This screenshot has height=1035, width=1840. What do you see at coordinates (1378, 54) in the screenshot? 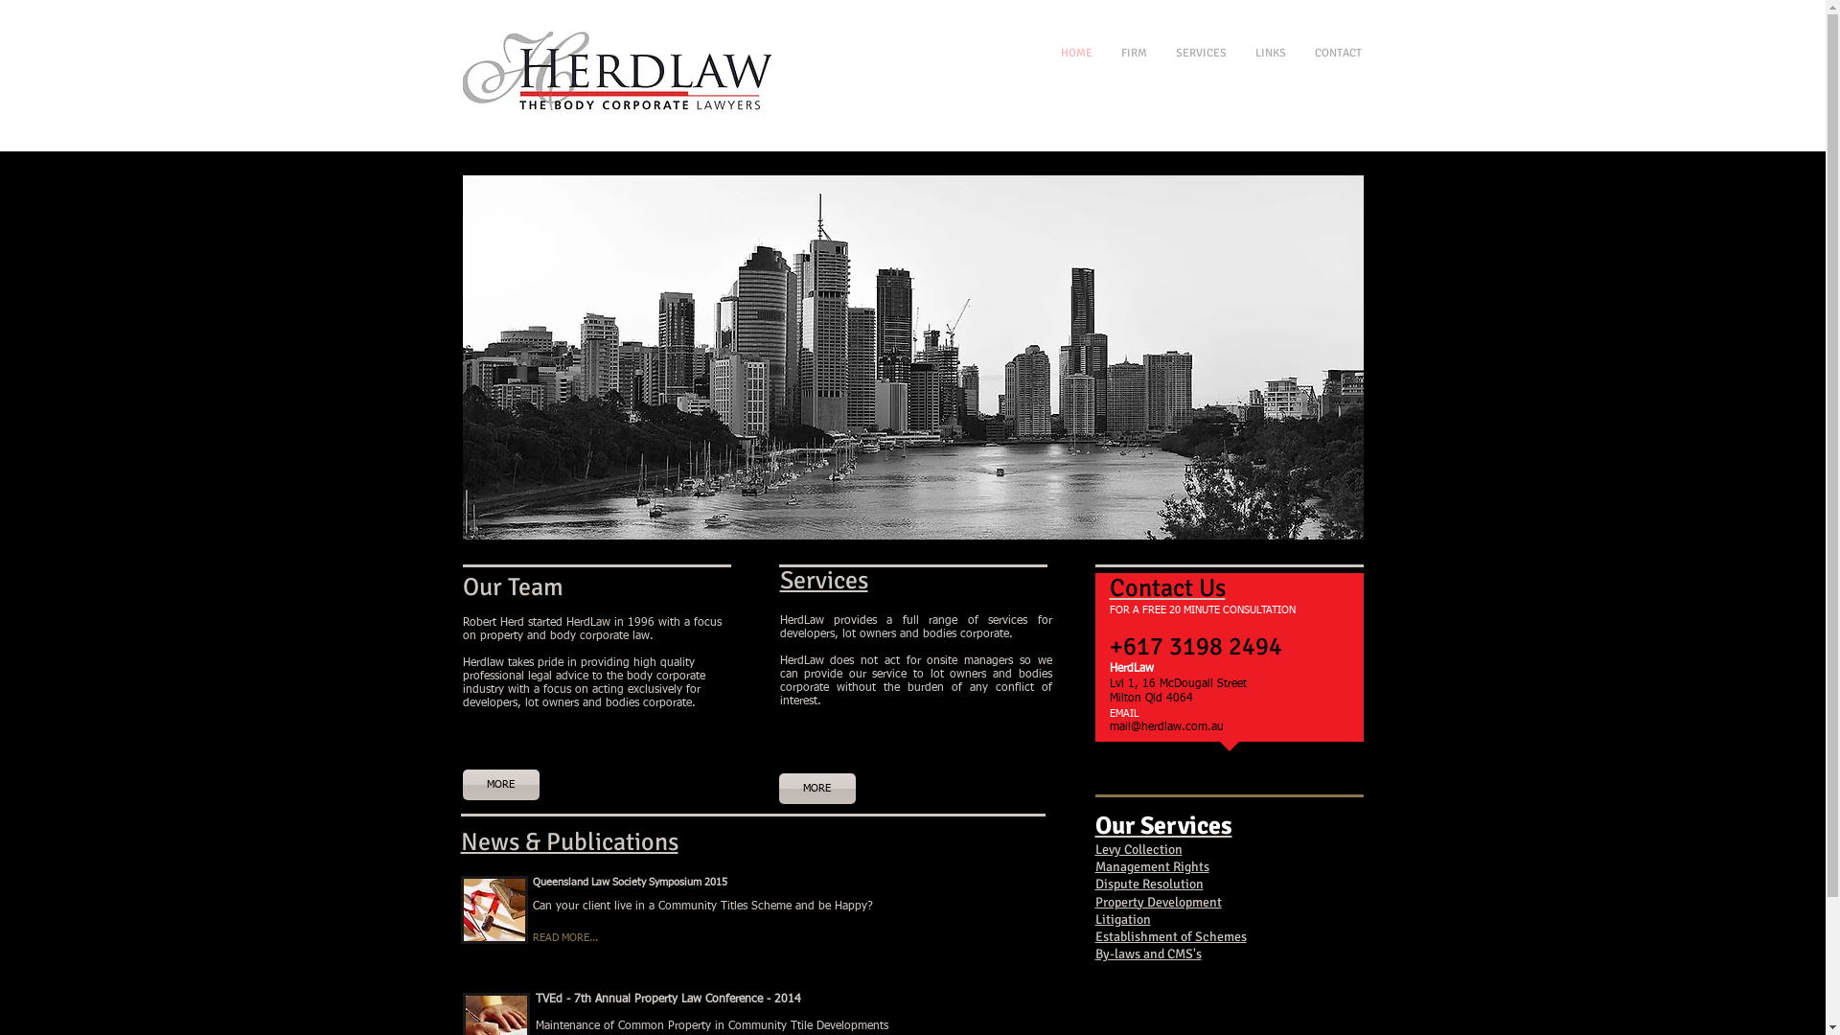
I see `CONTACT` at bounding box center [1378, 54].